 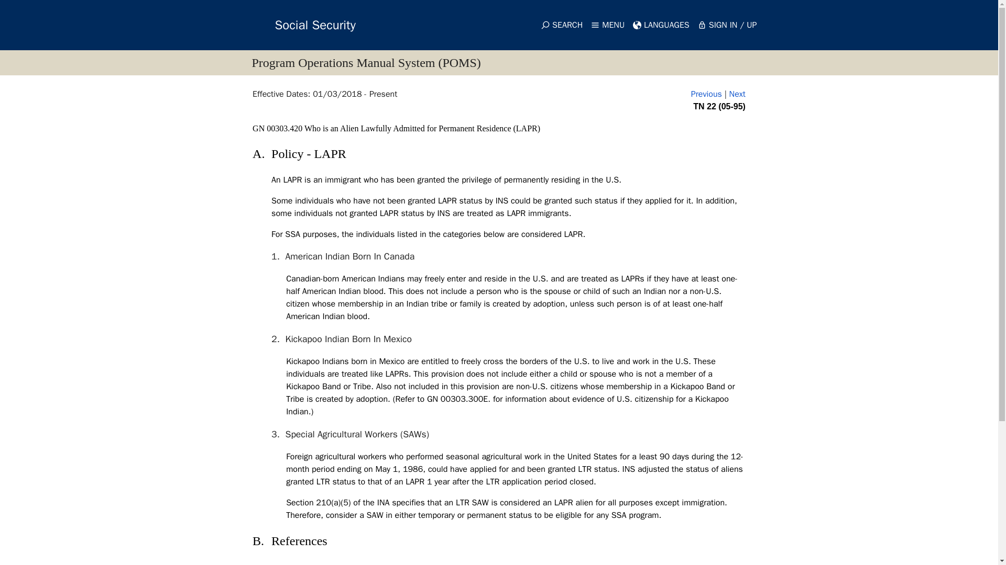 What do you see at coordinates (737, 94) in the screenshot?
I see `Next` at bounding box center [737, 94].